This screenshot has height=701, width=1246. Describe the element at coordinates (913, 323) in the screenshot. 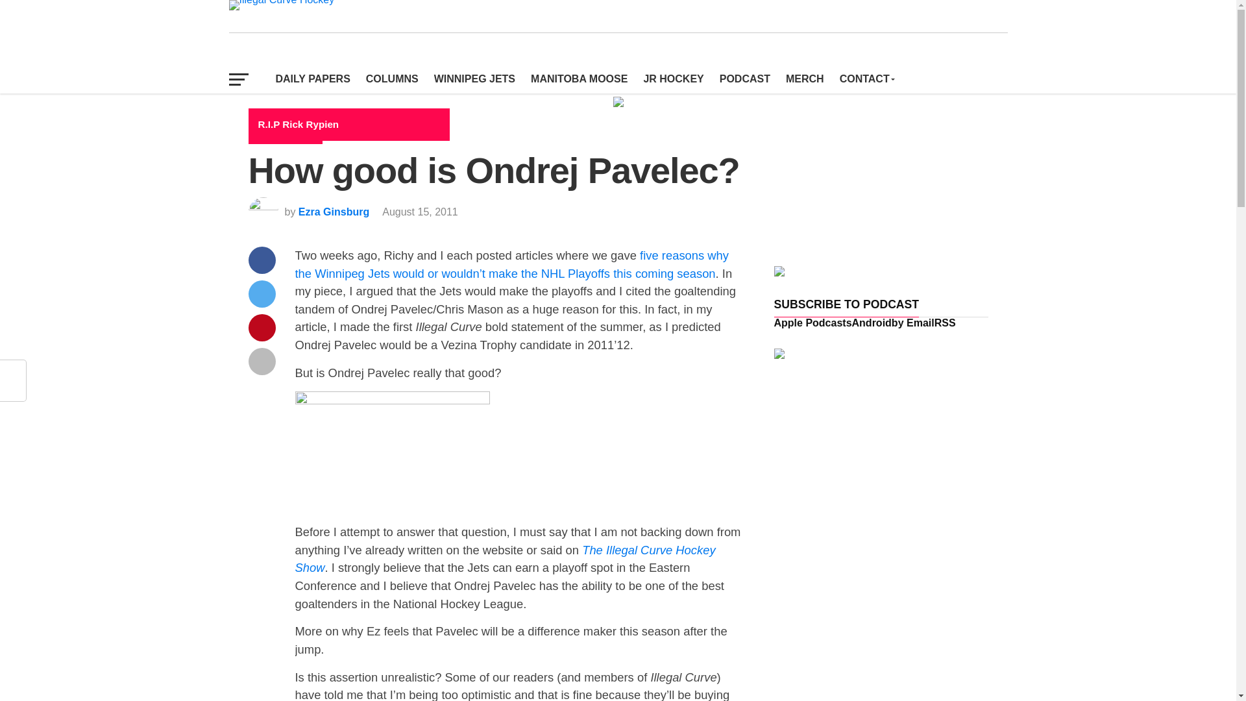

I see `Subscribe by Email` at that location.